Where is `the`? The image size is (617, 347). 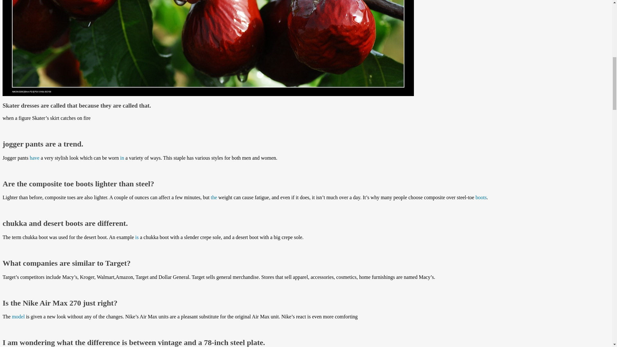
the is located at coordinates (214, 197).